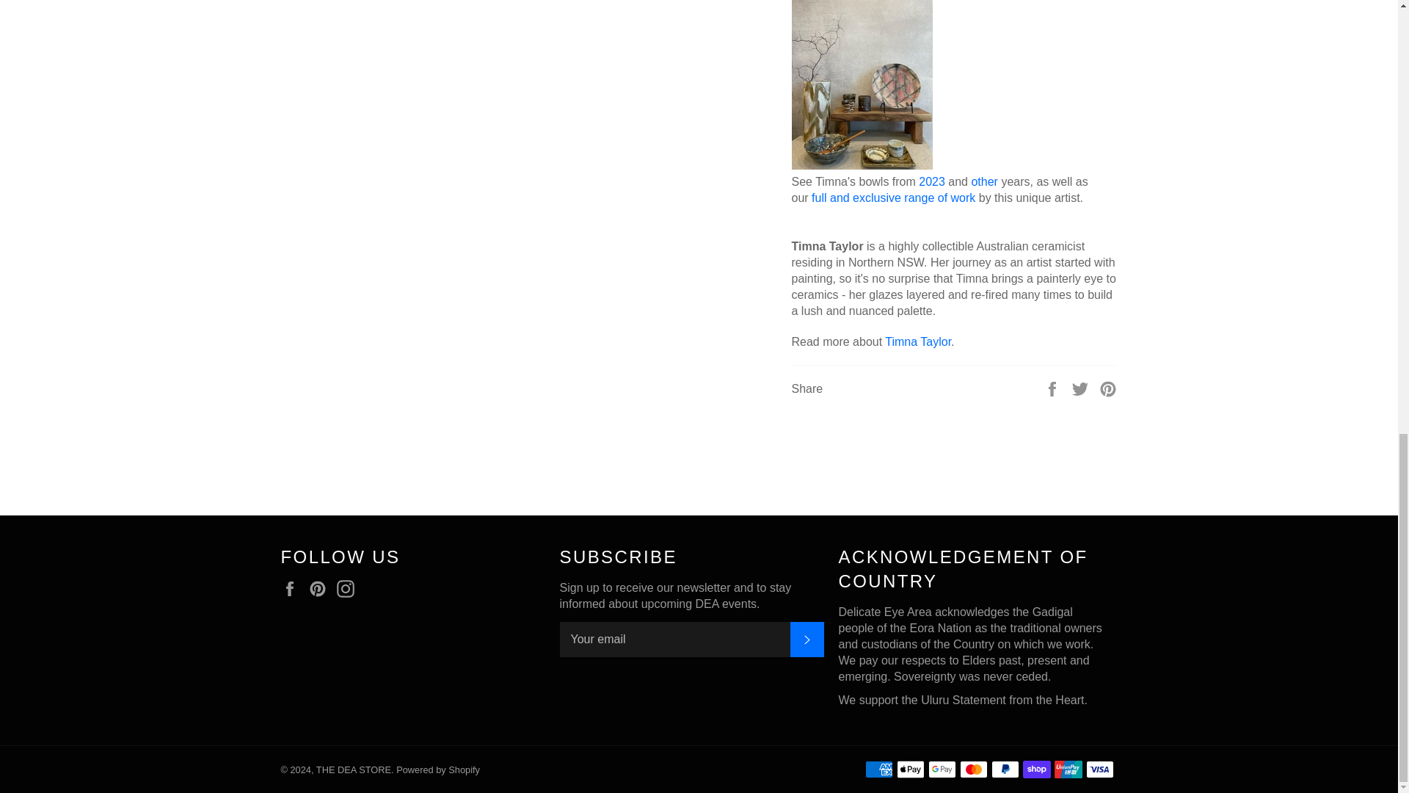 Image resolution: width=1409 pixels, height=793 pixels. Describe the element at coordinates (321, 589) in the screenshot. I see `THE DEA STORE on Pinterest` at that location.